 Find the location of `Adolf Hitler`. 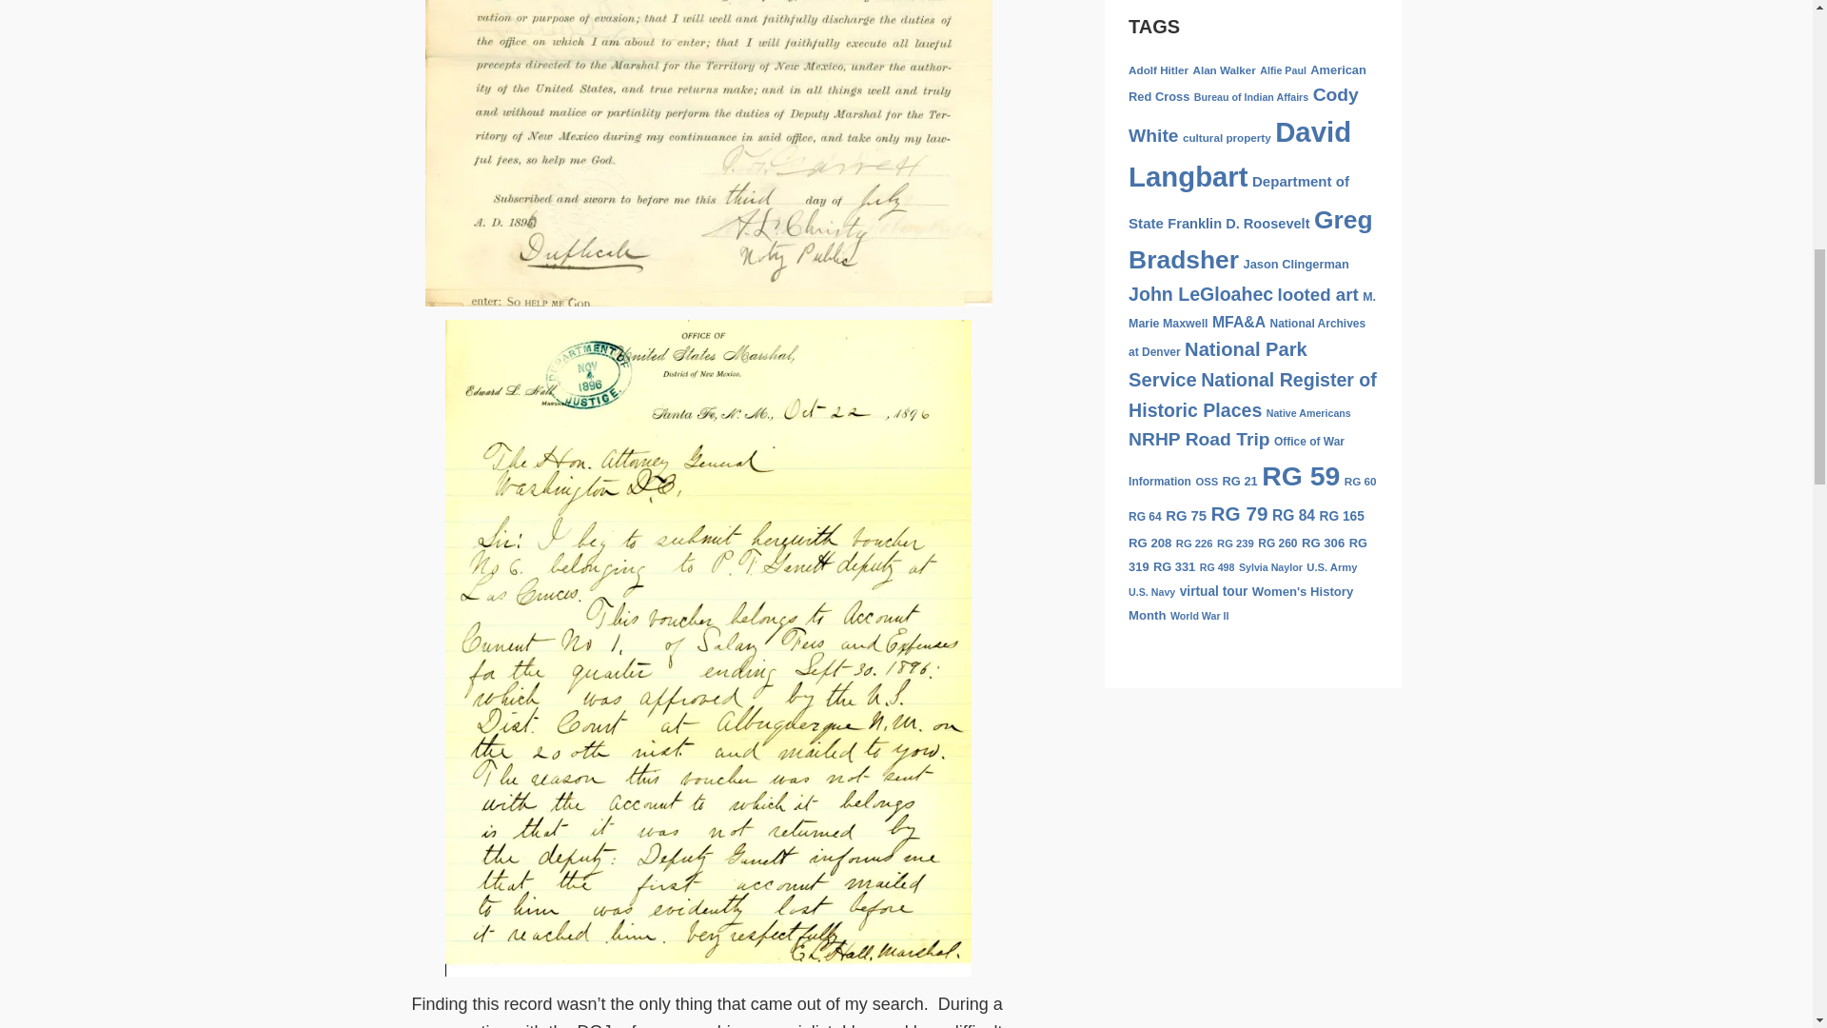

Adolf Hitler is located at coordinates (1159, 69).